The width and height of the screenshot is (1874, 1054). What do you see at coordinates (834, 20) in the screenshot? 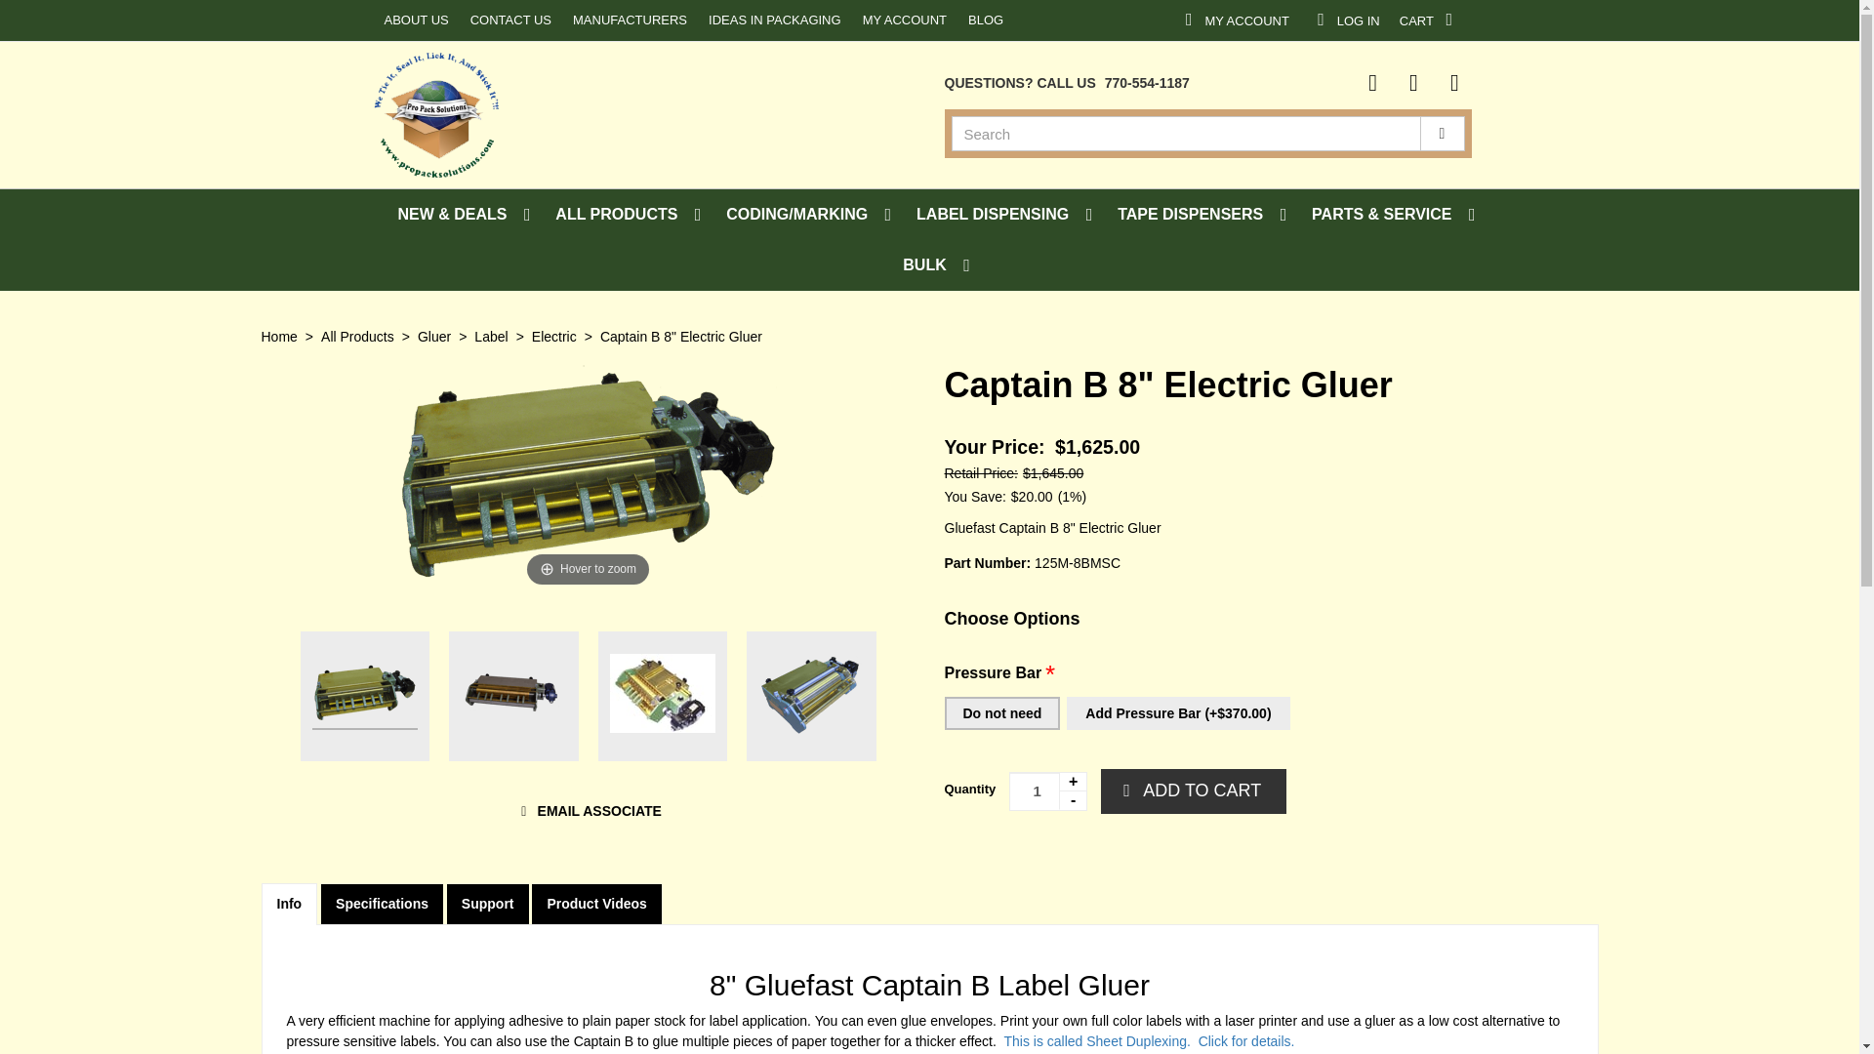
I see `BLOG` at bounding box center [834, 20].